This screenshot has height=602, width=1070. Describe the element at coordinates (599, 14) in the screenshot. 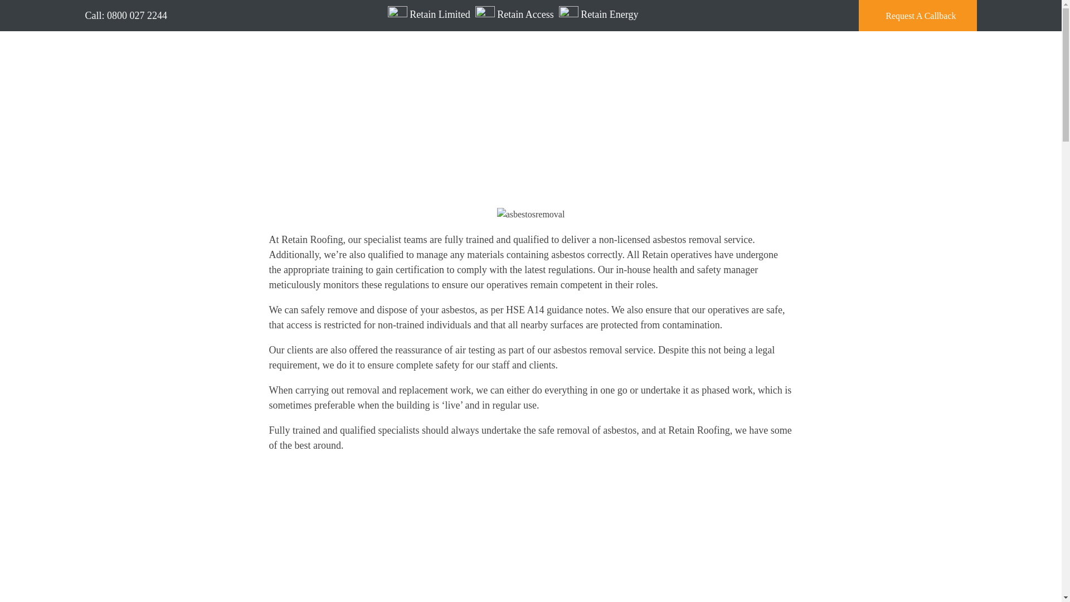

I see `Retain Energy` at that location.